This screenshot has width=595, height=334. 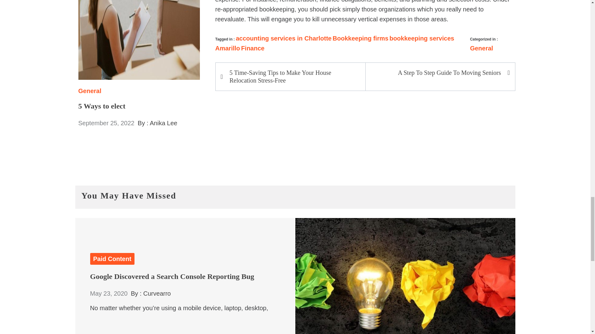 I want to click on bookkeeping services Amarillo, so click(x=334, y=43).